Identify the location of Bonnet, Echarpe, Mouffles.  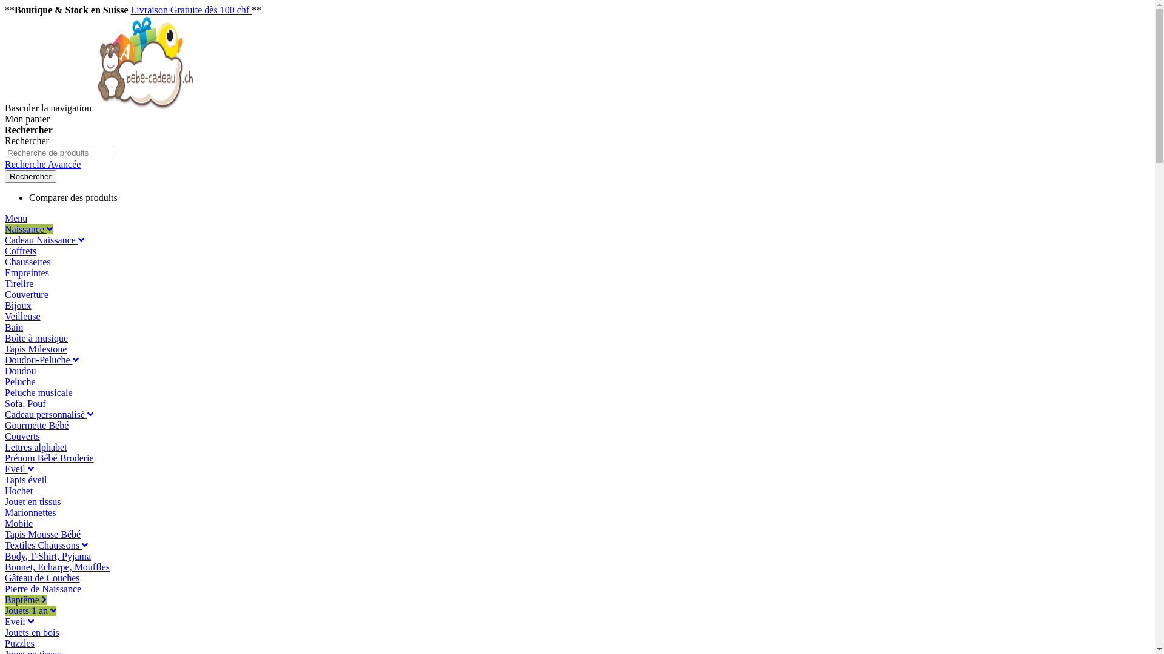
(57, 567).